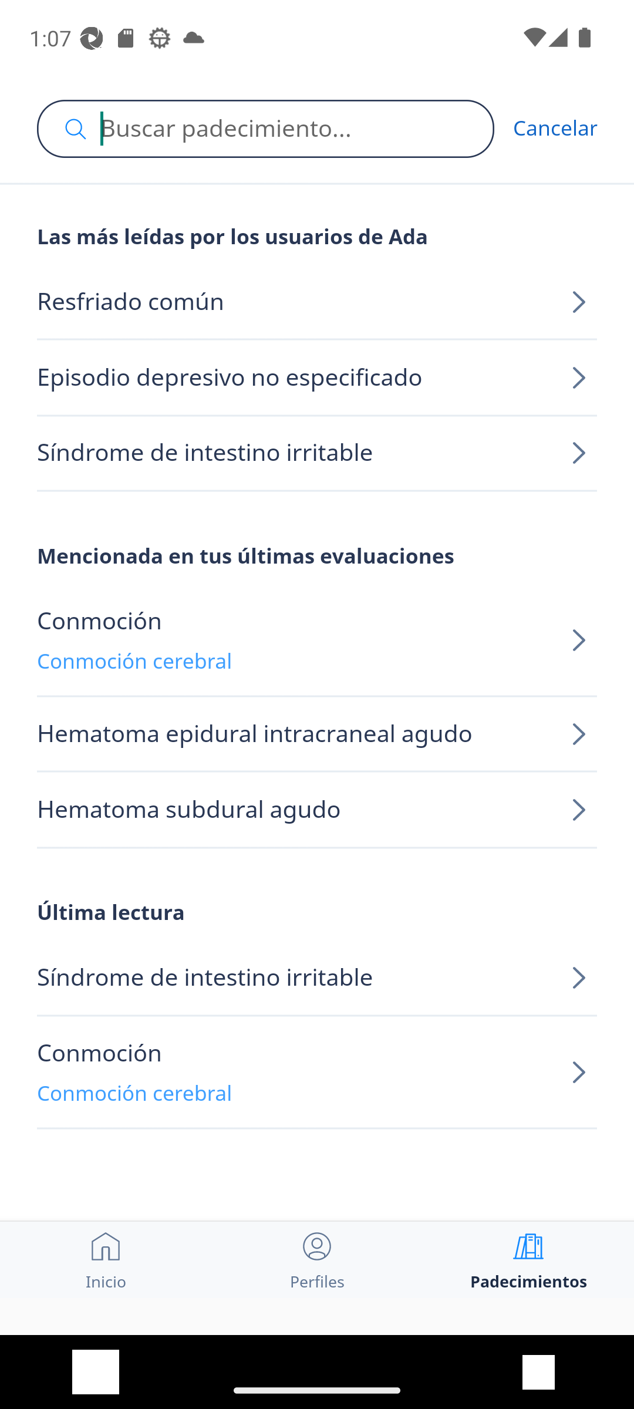  Describe the element at coordinates (317, 978) in the screenshot. I see `Síndrome de intestino irritable` at that location.